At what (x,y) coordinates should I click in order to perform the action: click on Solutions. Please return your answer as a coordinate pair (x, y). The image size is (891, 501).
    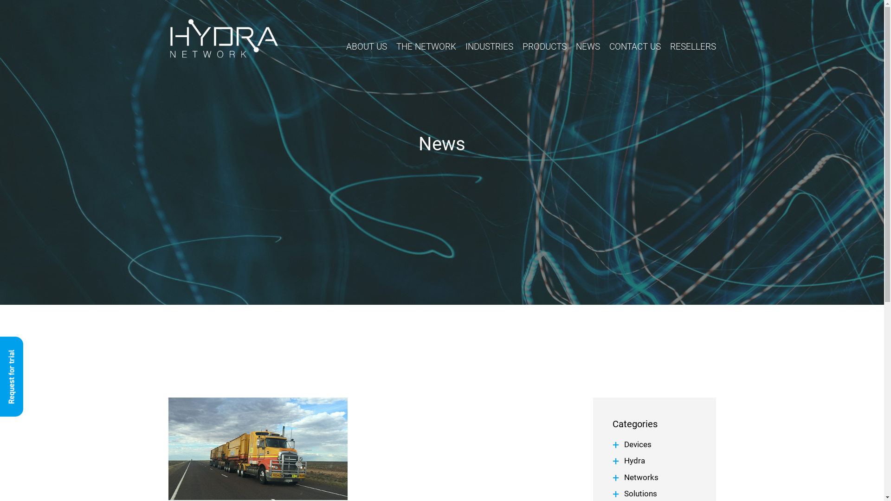
    Looking at the image, I should click on (640, 494).